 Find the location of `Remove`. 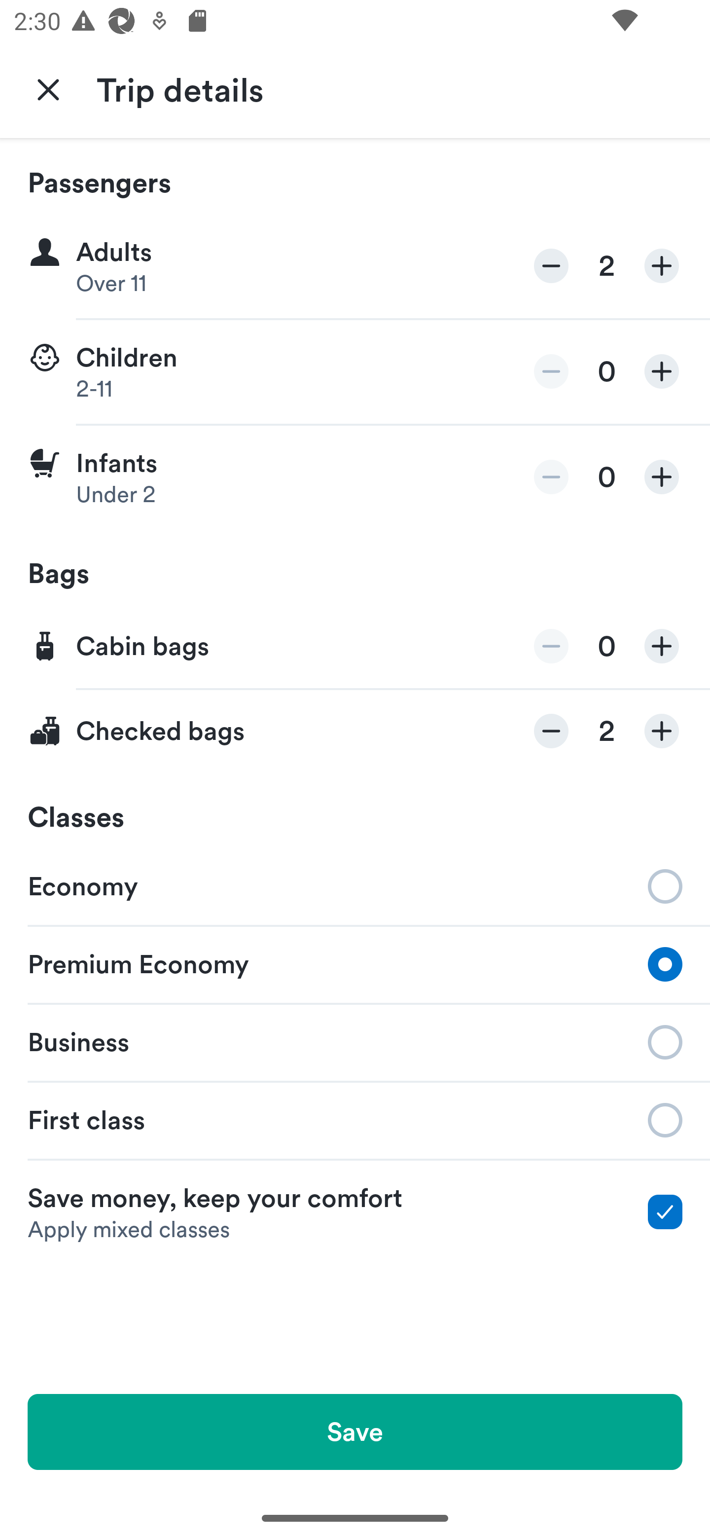

Remove is located at coordinates (551, 266).